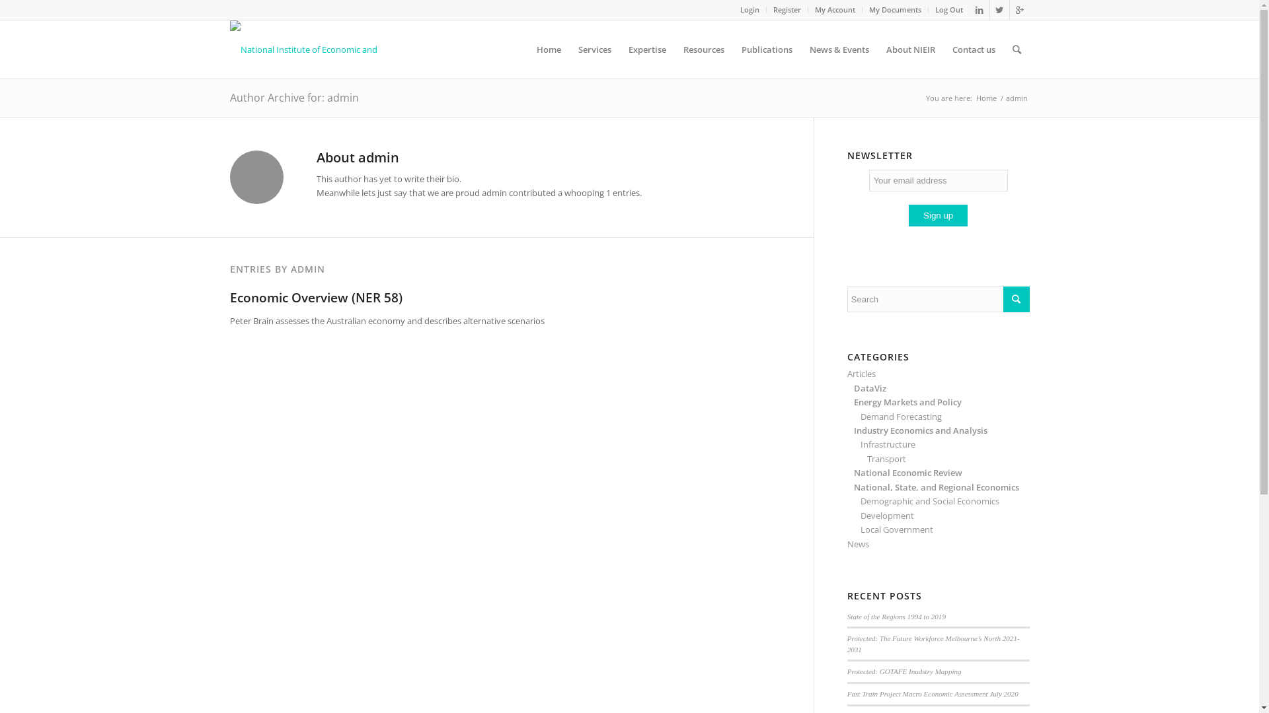 This screenshot has height=713, width=1269. Describe the element at coordinates (897, 529) in the screenshot. I see `Local Government` at that location.